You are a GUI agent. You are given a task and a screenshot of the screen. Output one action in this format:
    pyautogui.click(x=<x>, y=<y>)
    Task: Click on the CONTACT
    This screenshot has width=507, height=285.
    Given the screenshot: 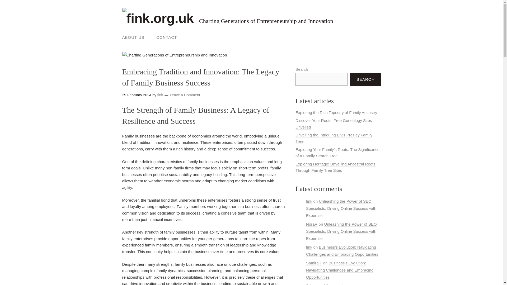 What is the action you would take?
    pyautogui.click(x=164, y=37)
    